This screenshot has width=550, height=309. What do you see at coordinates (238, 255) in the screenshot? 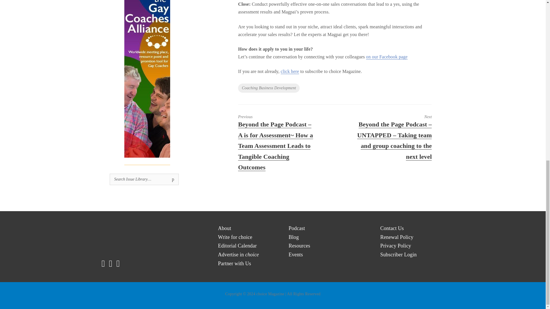
I see `Advertise in choice` at bounding box center [238, 255].